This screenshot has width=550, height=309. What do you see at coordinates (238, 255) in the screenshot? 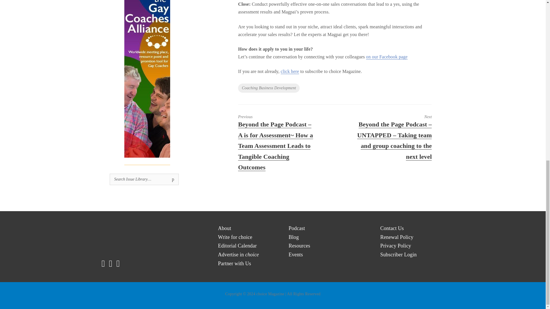
I see `Advertise in choice` at bounding box center [238, 255].